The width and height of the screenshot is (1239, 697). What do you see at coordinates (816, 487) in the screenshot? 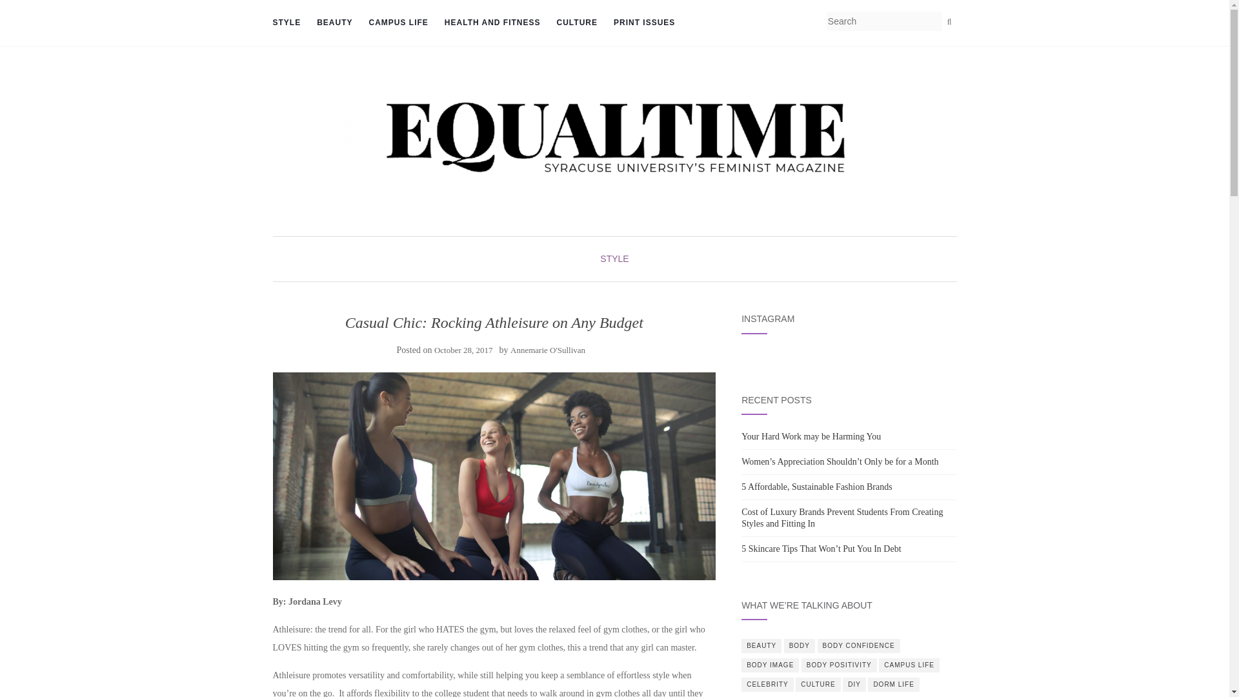
I see `5 Affordable, Sustainable Fashion Brands` at bounding box center [816, 487].